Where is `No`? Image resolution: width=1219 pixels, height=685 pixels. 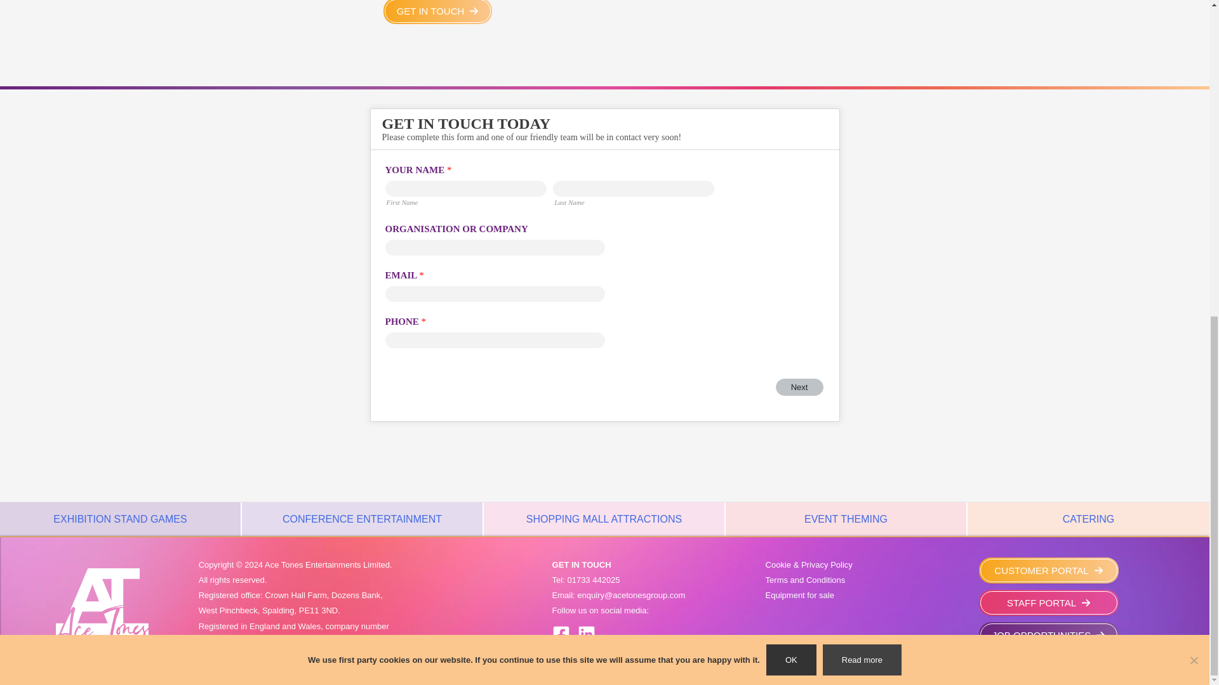
No is located at coordinates (1194, 72).